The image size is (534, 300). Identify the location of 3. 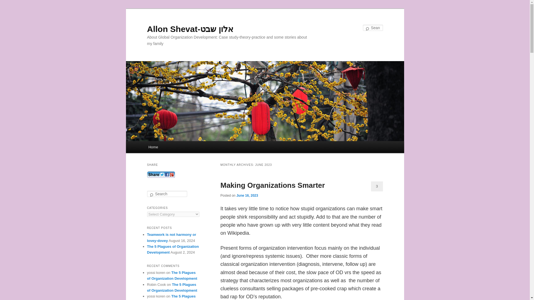
(377, 186).